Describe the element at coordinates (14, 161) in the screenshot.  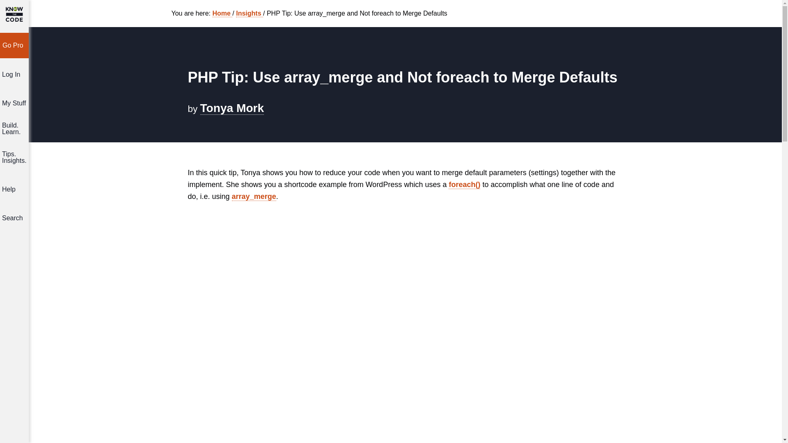
I see `Tips. Insights.` at that location.